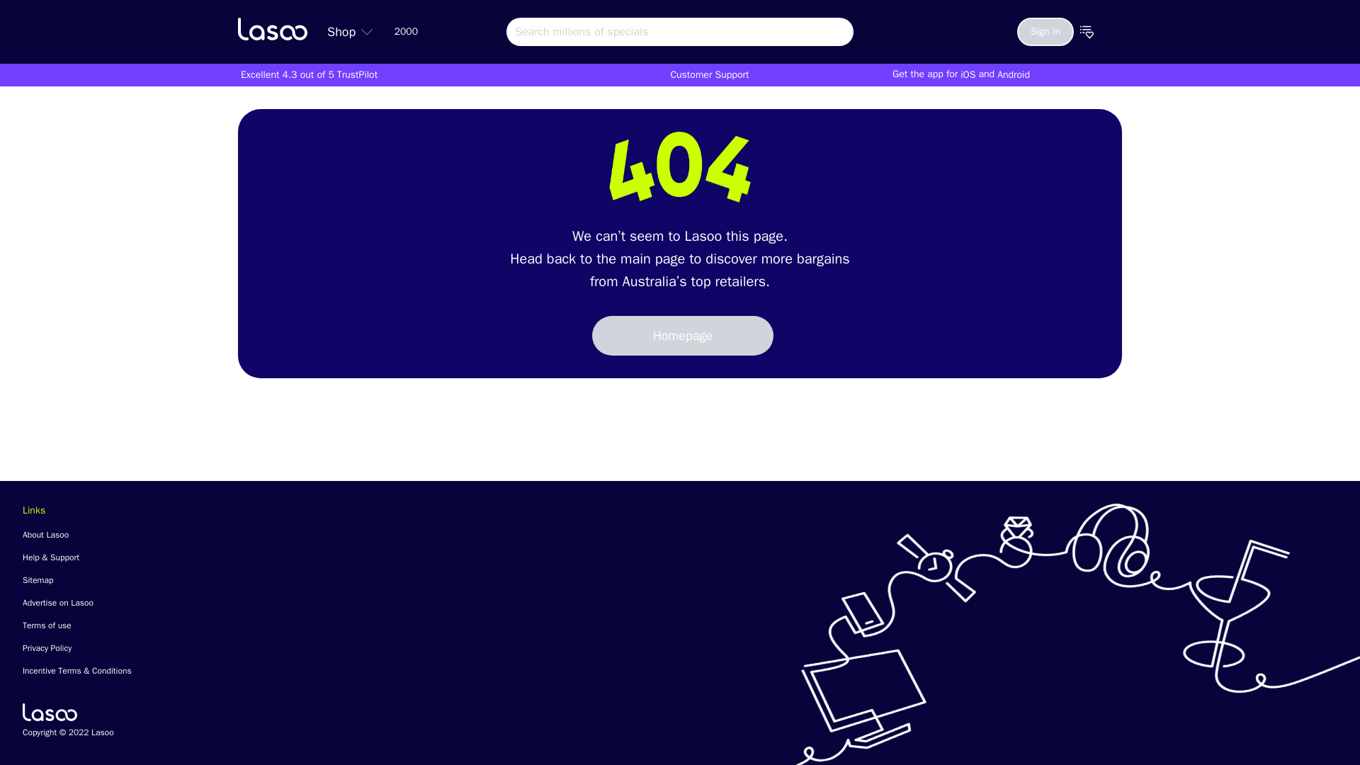 This screenshot has width=1360, height=765. Describe the element at coordinates (50, 712) in the screenshot. I see `Lasoo` at that location.